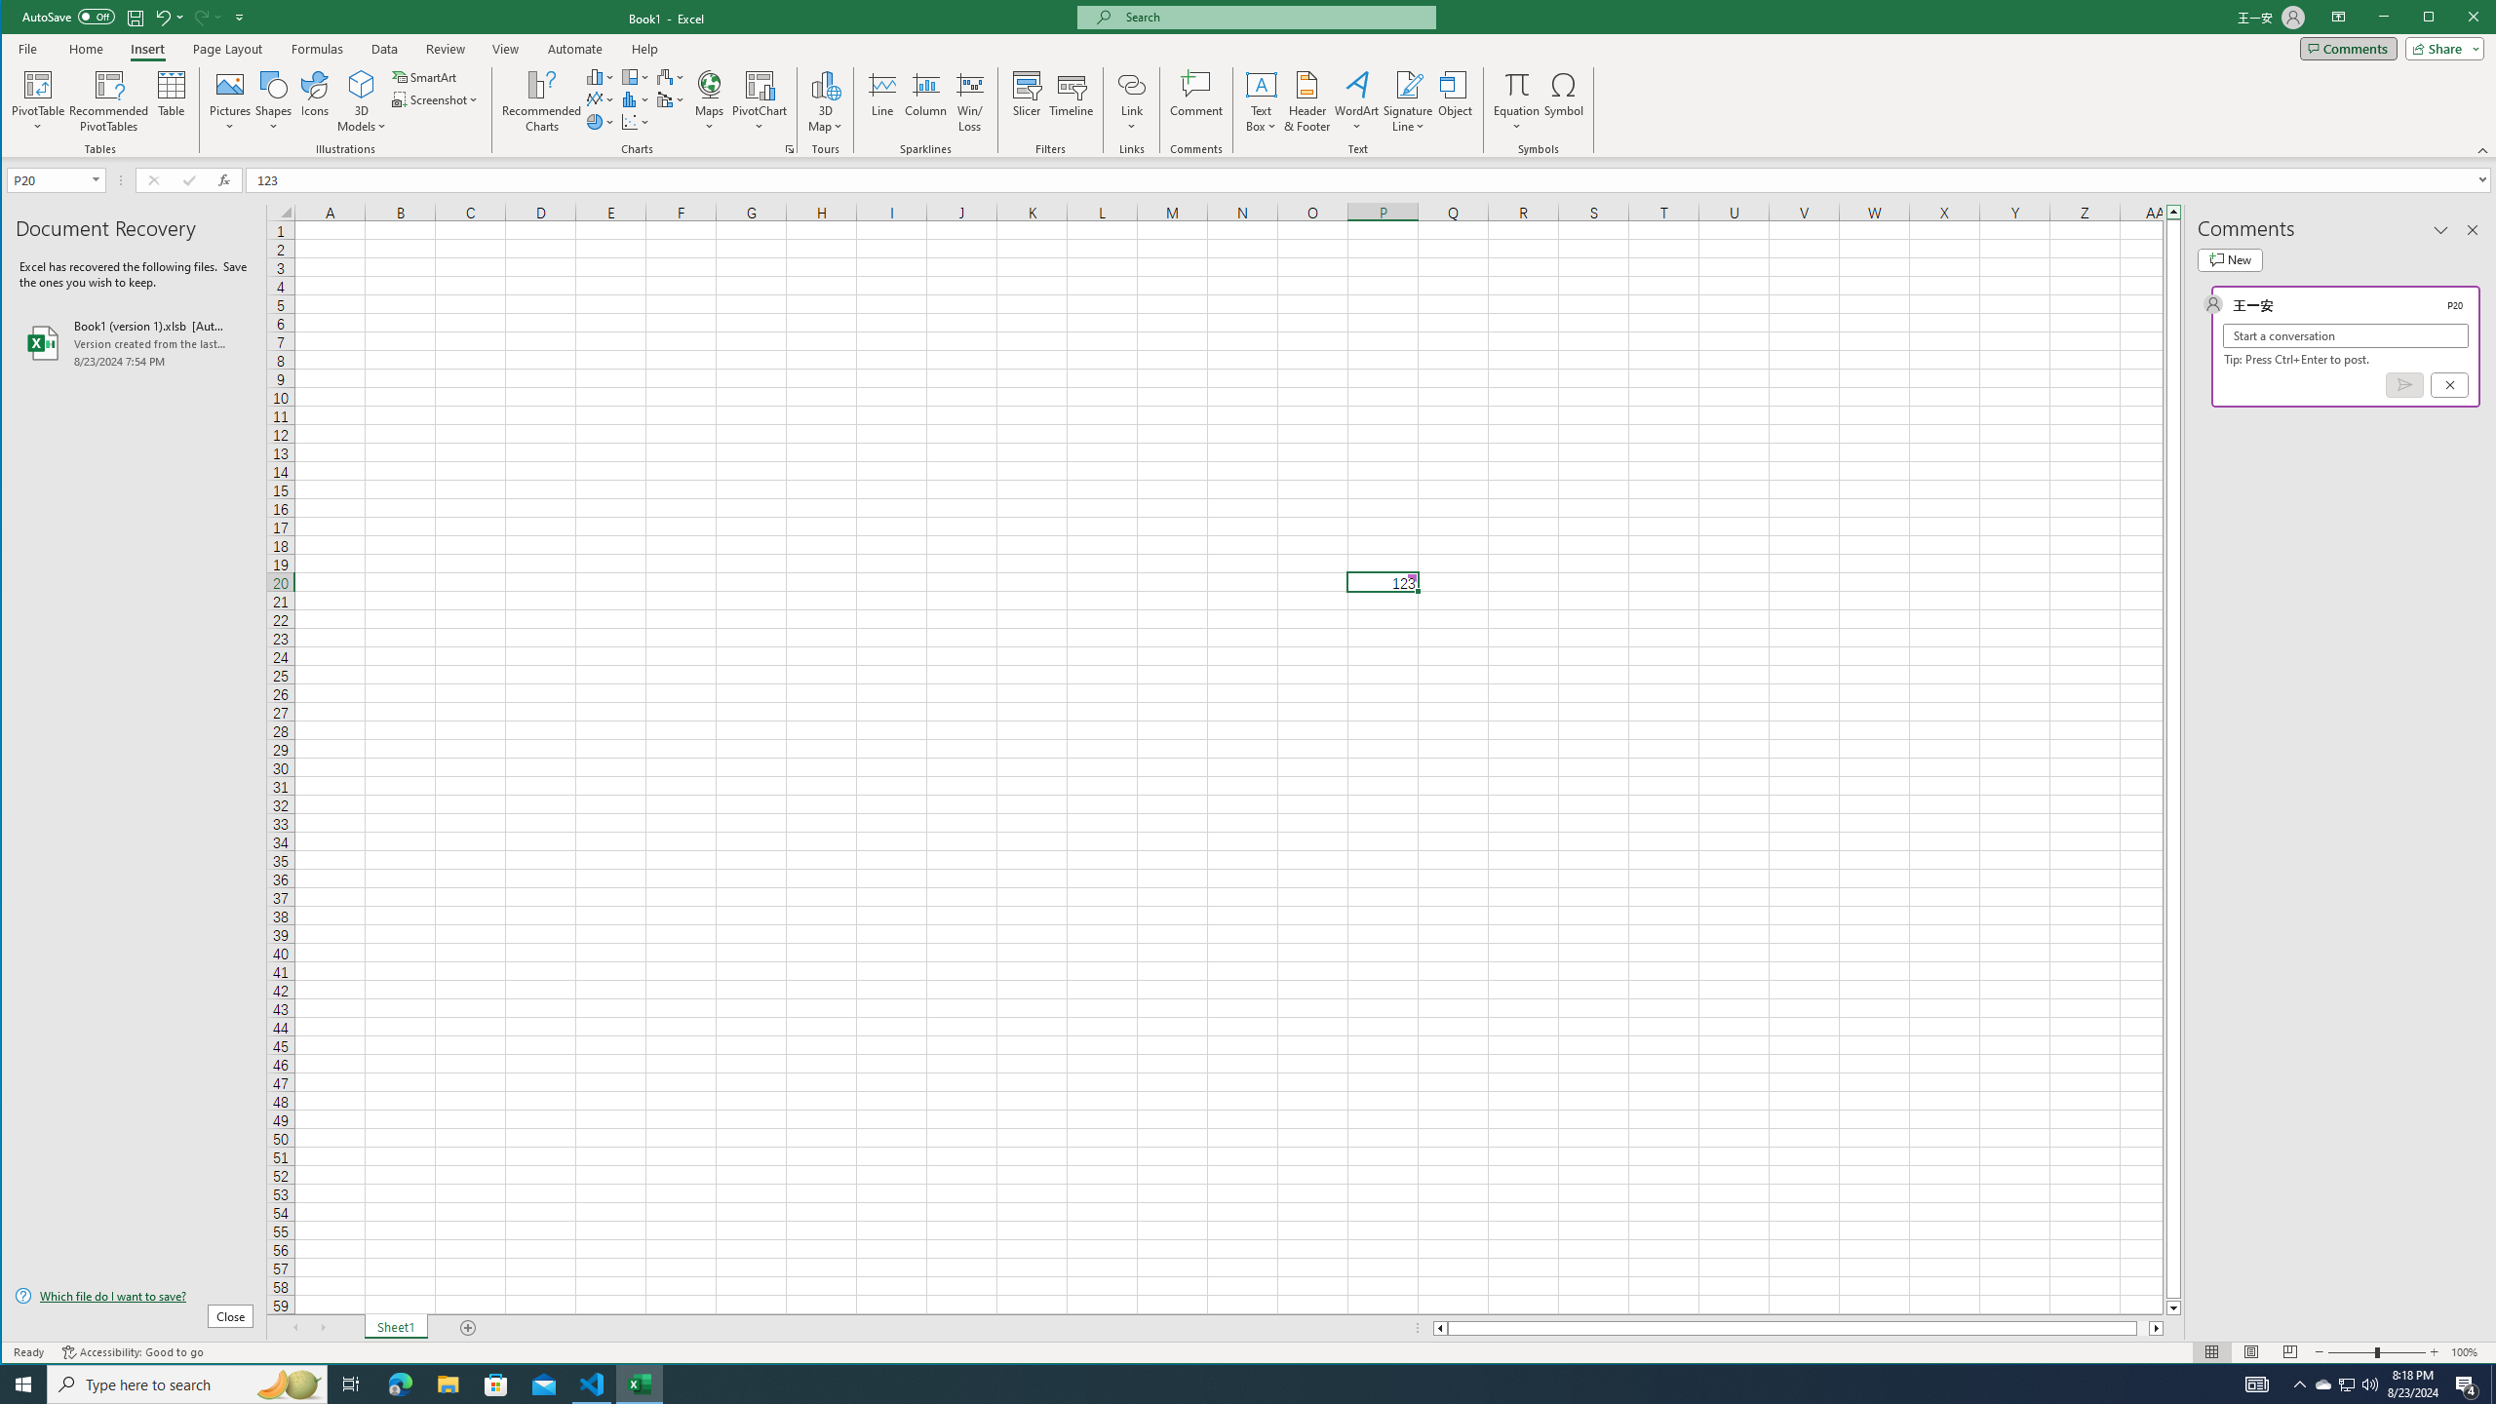 Image resolution: width=2496 pixels, height=1404 pixels. What do you see at coordinates (1357, 101) in the screenshot?
I see `WordArt` at bounding box center [1357, 101].